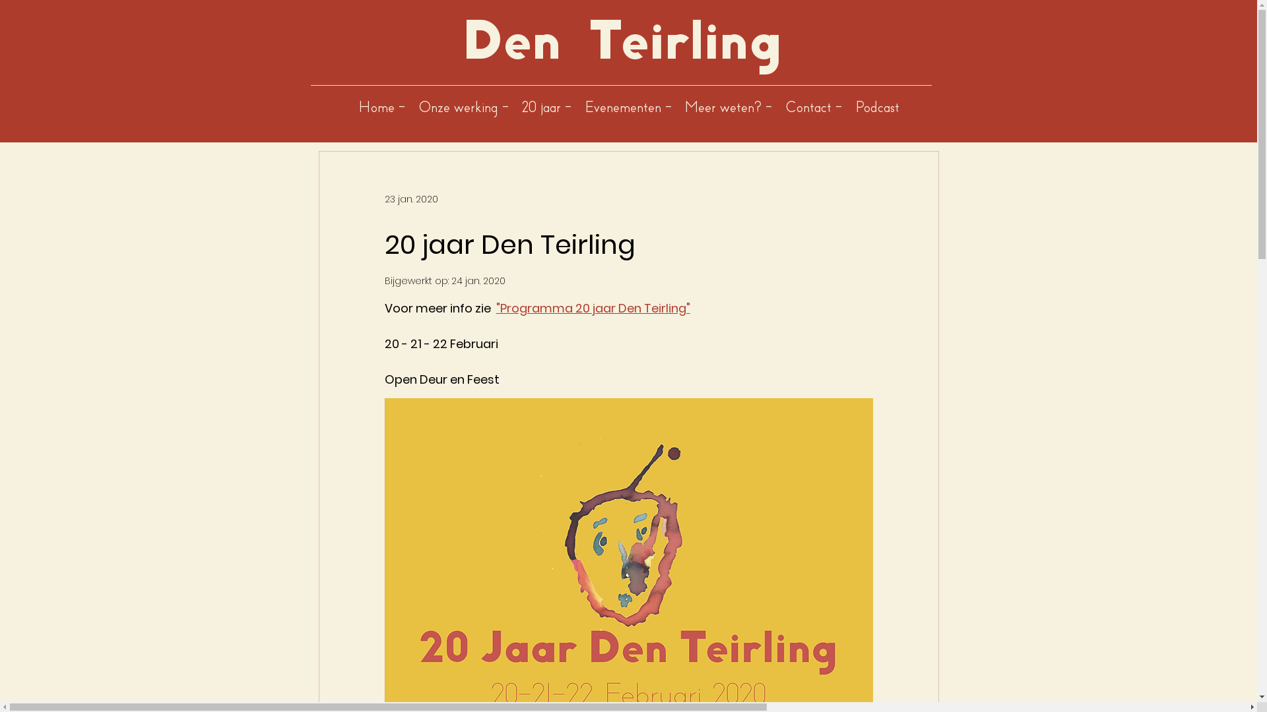  What do you see at coordinates (729, 107) in the screenshot?
I see `Meer weten? -` at bounding box center [729, 107].